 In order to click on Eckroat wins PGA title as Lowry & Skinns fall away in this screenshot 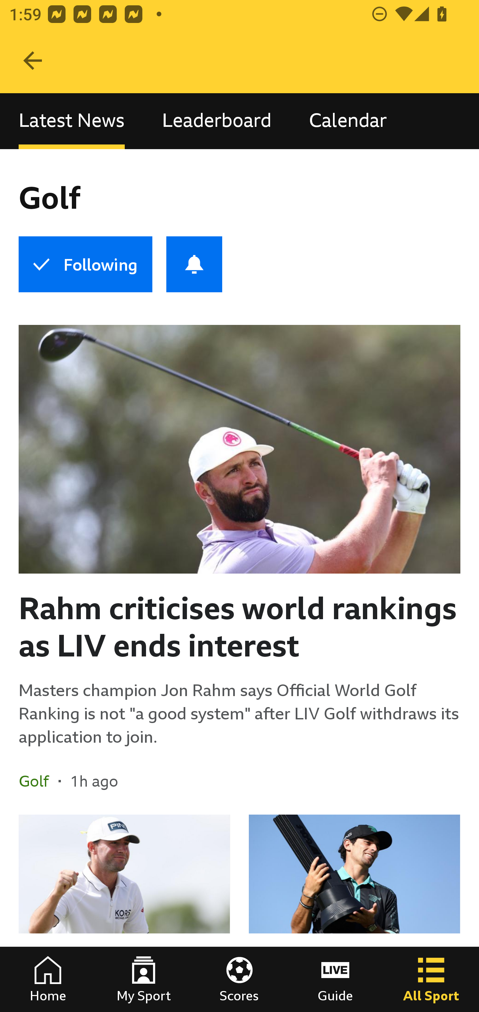, I will do `click(124, 913)`.